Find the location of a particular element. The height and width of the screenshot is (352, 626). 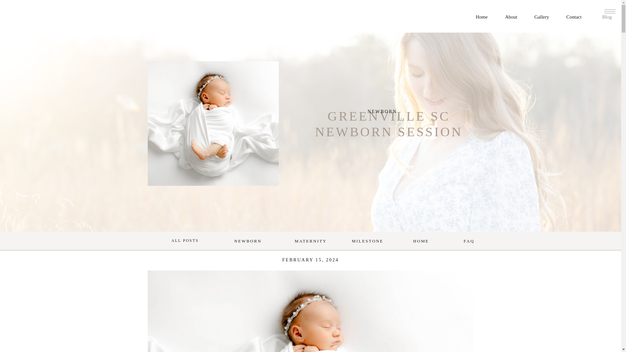

NEWBORN is located at coordinates (382, 111).